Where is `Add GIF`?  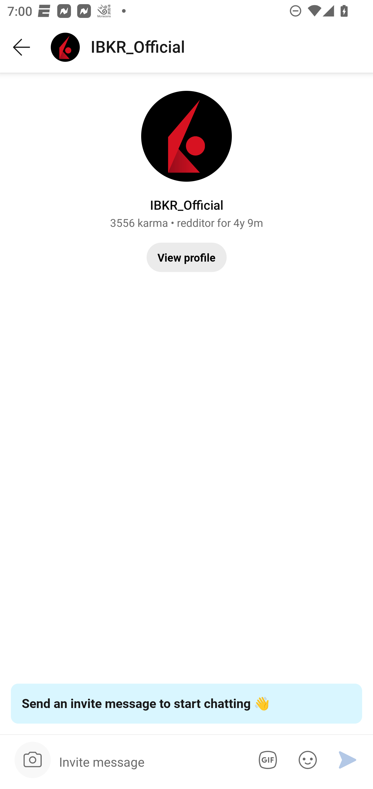
Add GIF is located at coordinates (266, 760).